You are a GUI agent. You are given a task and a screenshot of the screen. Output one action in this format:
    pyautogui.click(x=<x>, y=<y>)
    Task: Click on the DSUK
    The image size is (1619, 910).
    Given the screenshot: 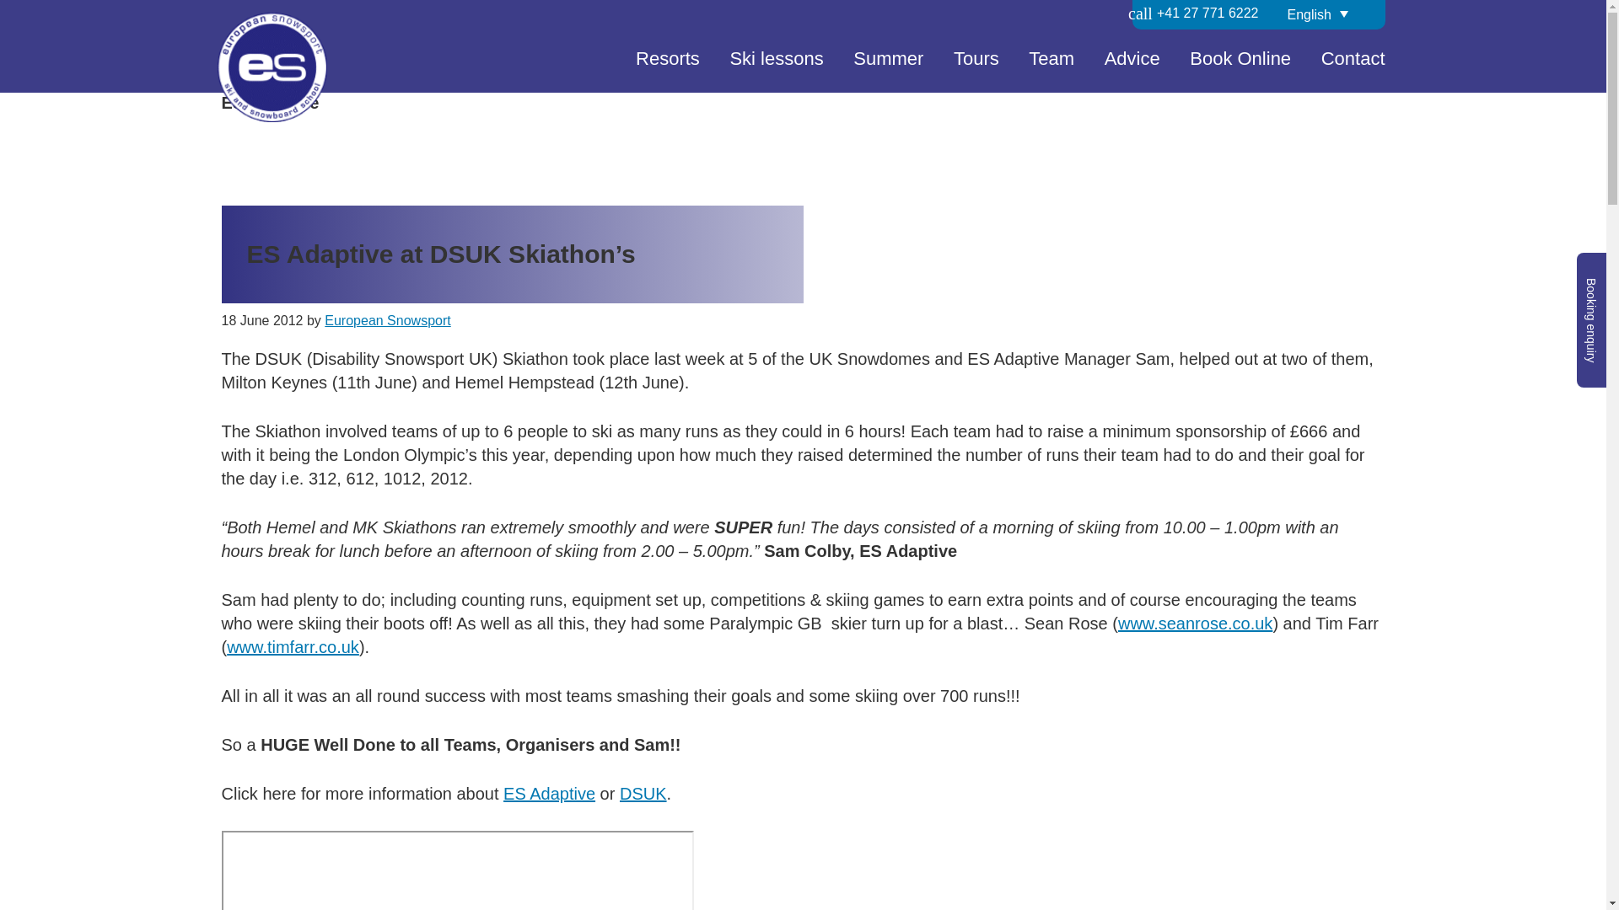 What is the action you would take?
    pyautogui.click(x=643, y=793)
    